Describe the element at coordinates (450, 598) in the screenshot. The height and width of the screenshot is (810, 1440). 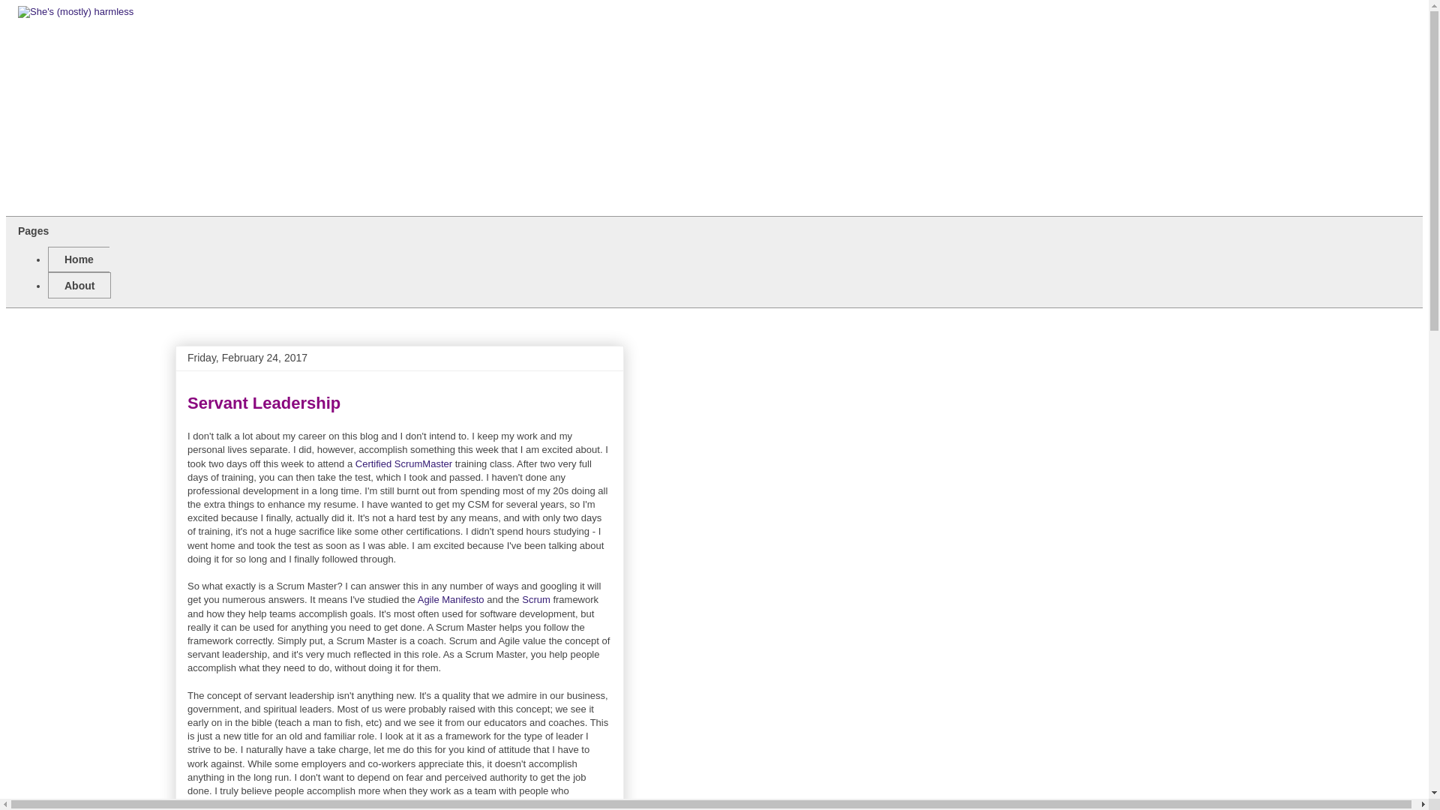
I see `Agile Manifesto` at that location.